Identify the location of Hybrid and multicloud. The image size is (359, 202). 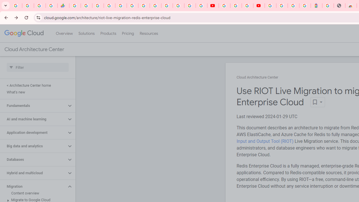
(33, 173).